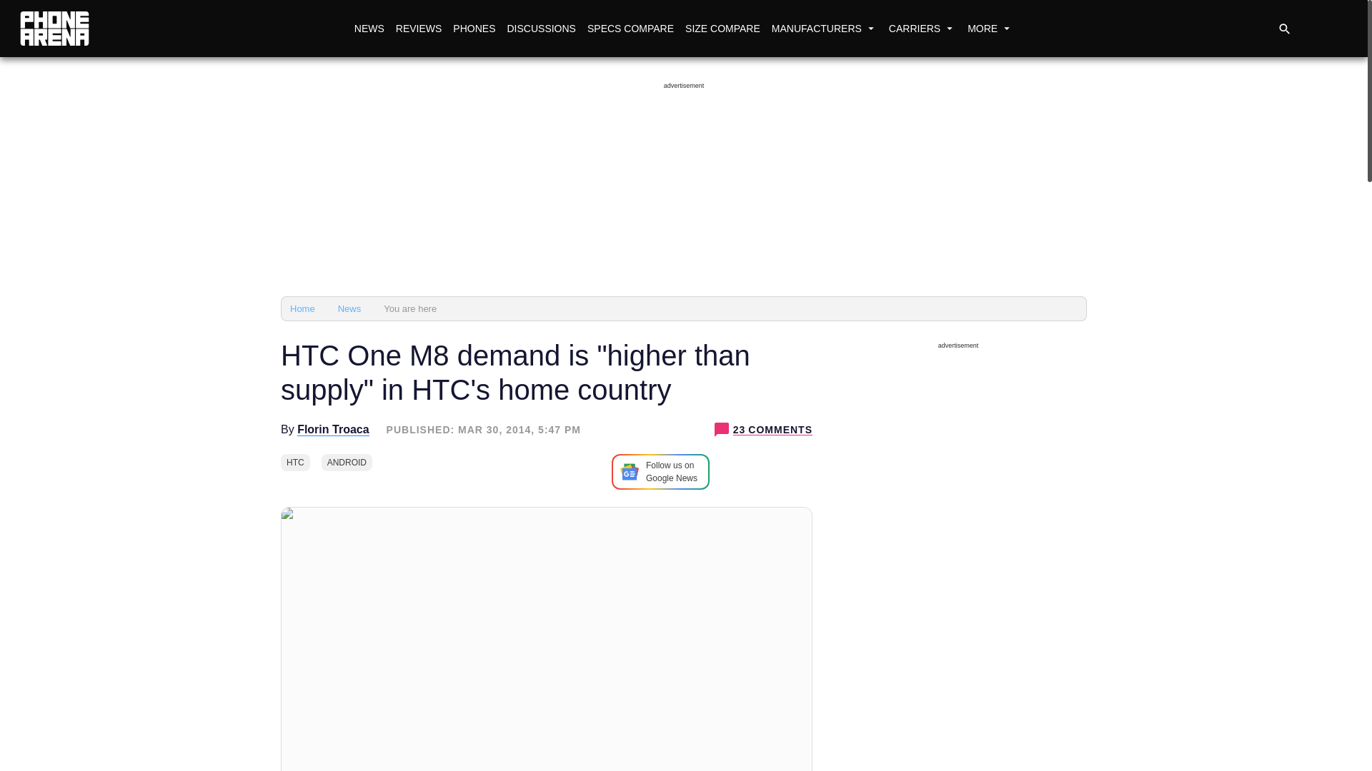 The image size is (1372, 771). I want to click on SPECS COMPARE, so click(630, 29).